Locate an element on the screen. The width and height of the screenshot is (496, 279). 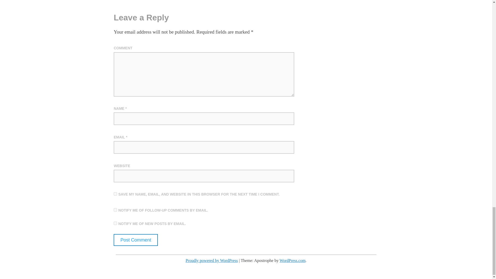
Post Comment is located at coordinates (135, 240).